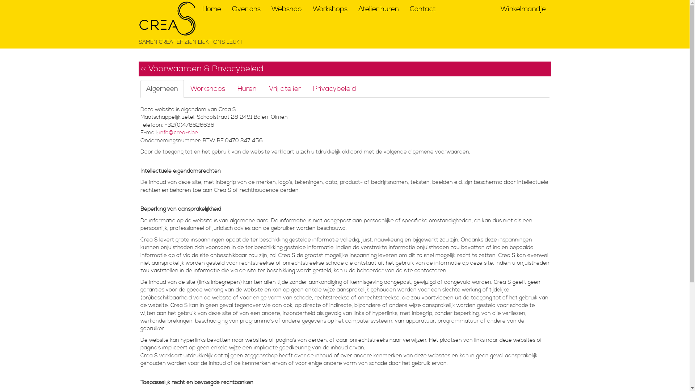 This screenshot has width=695, height=391. Describe the element at coordinates (247, 89) in the screenshot. I see `Huren` at that location.